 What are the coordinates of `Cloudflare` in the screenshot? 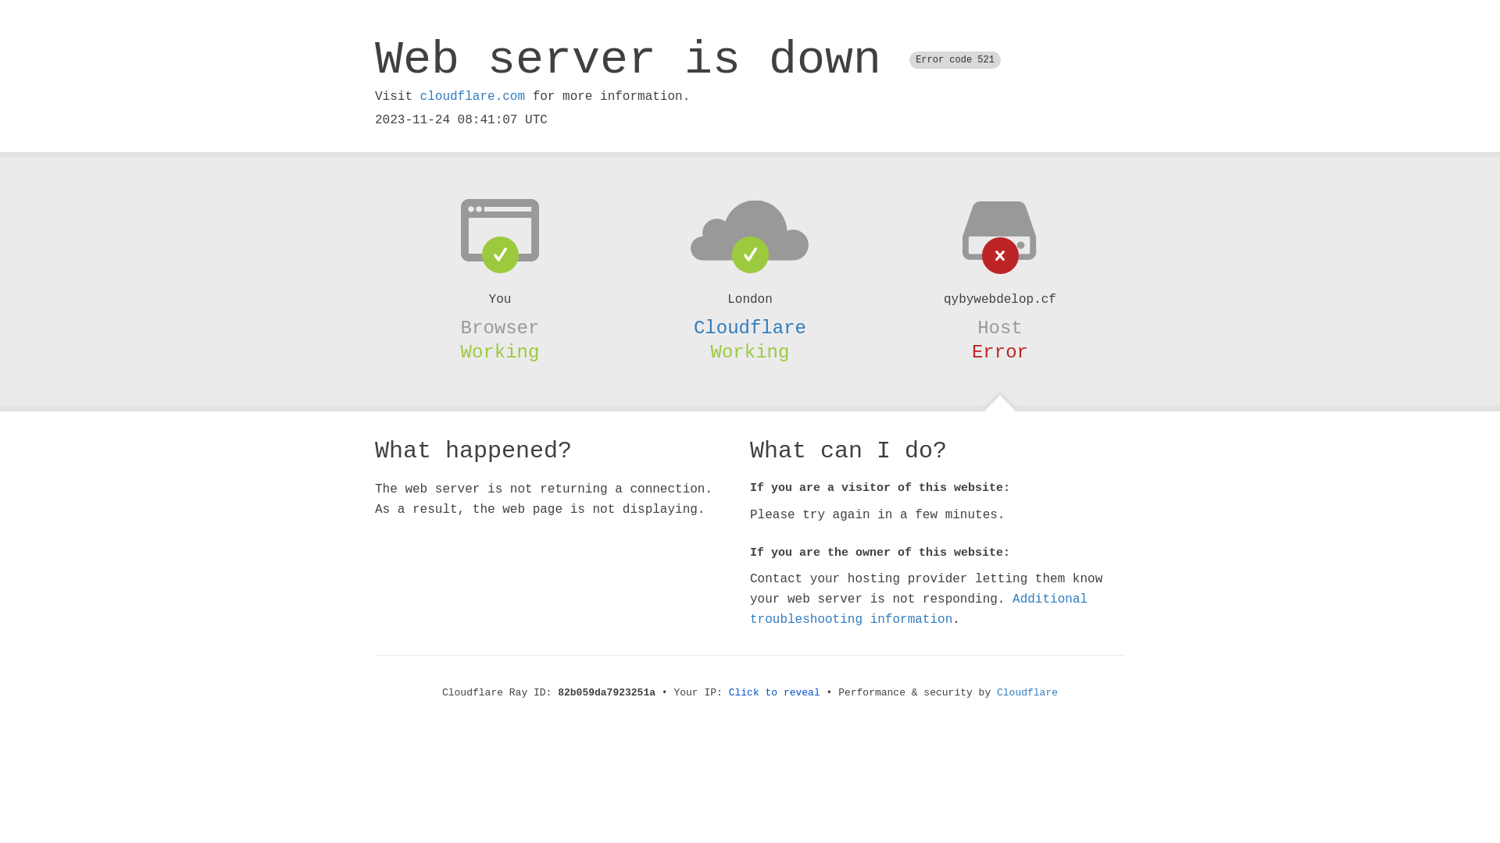 It's located at (1027, 693).